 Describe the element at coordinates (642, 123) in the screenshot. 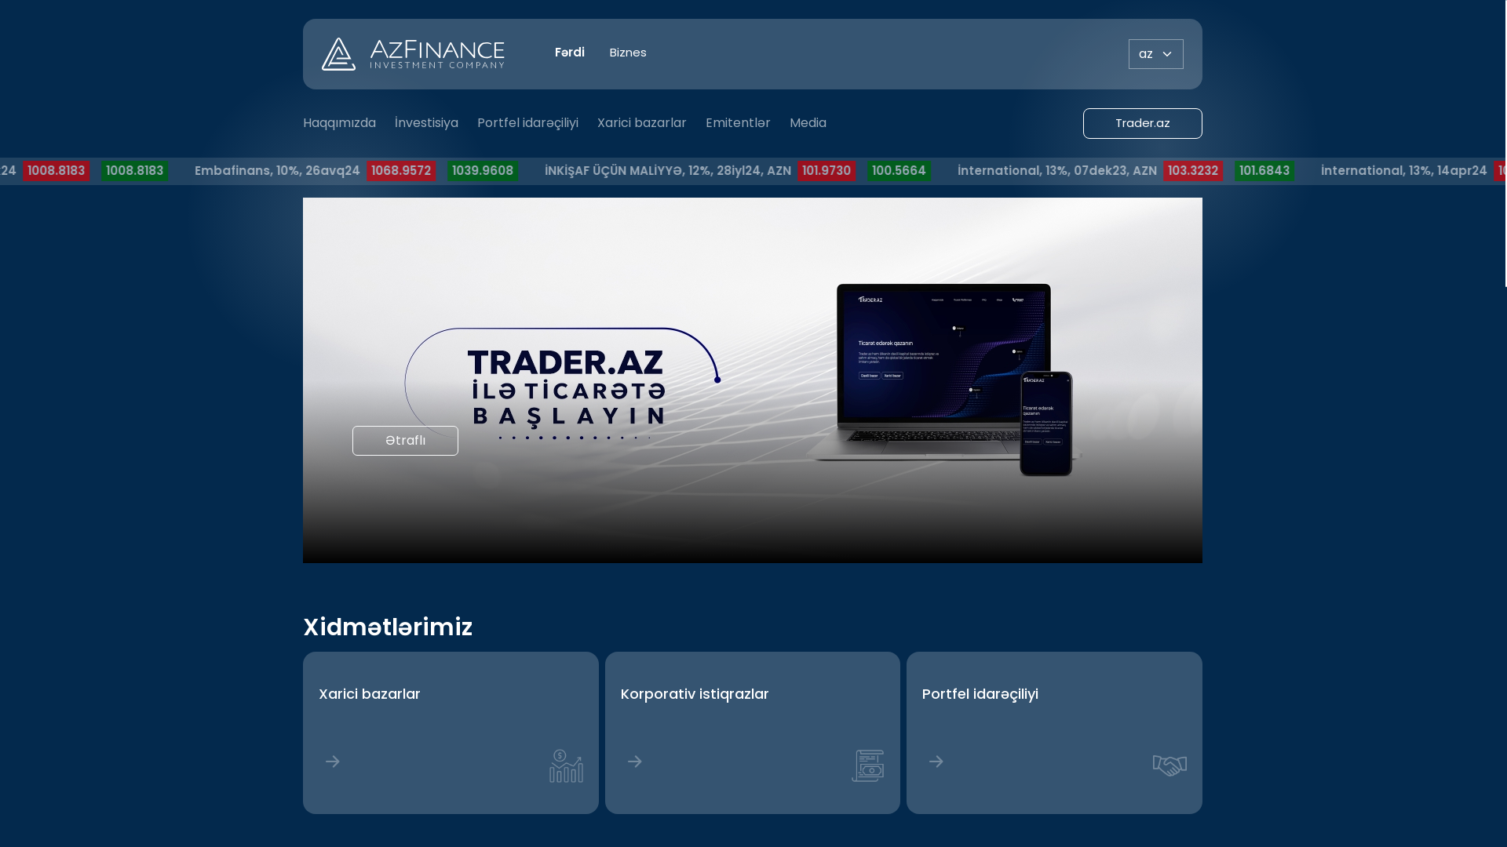

I see `Xarici bazarlar` at that location.